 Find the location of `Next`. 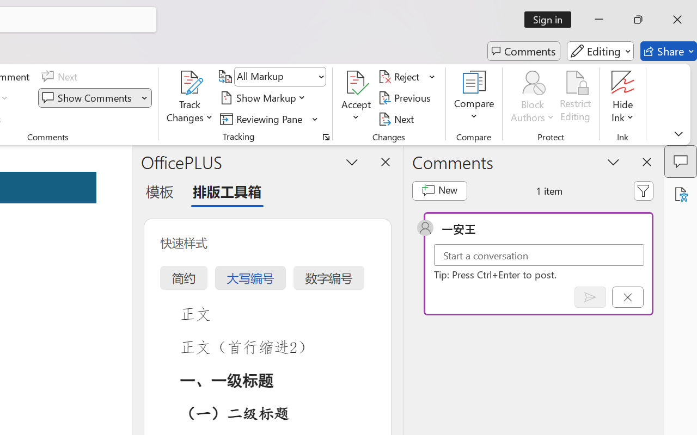

Next is located at coordinates (398, 119).